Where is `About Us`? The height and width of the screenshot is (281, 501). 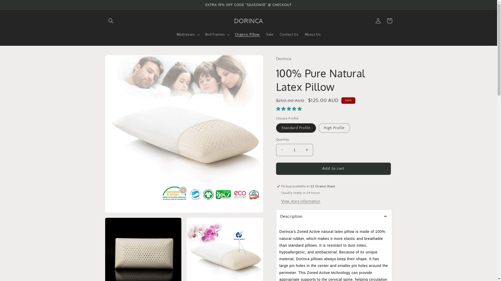 About Us is located at coordinates (313, 35).